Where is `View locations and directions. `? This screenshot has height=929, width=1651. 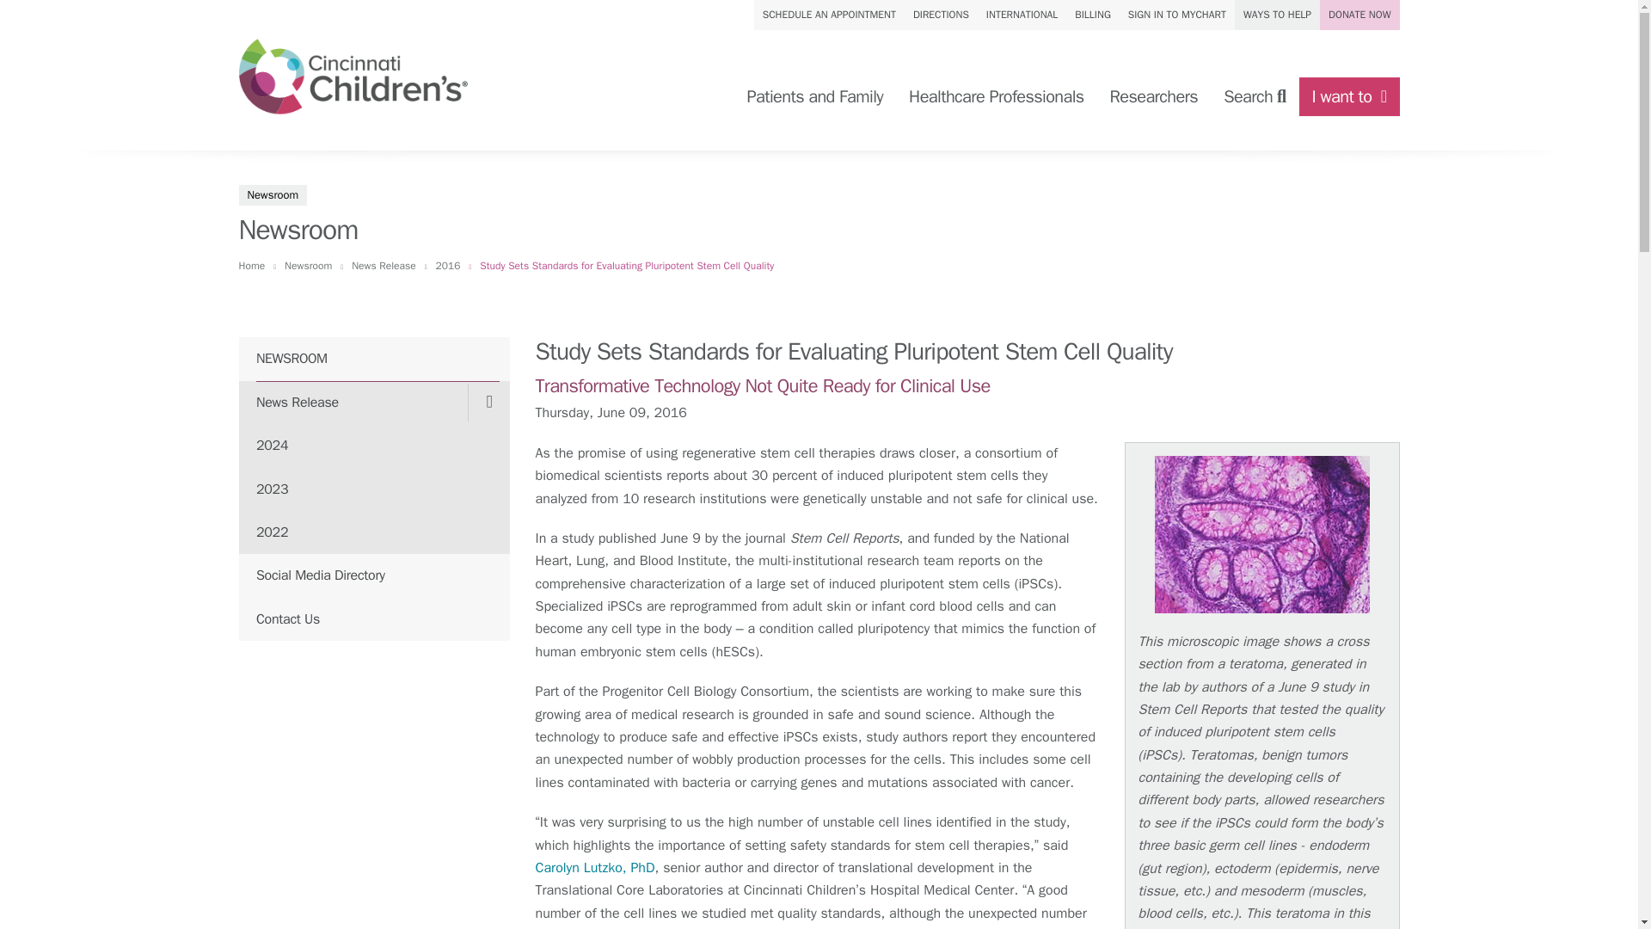 View locations and directions.  is located at coordinates (941, 15).